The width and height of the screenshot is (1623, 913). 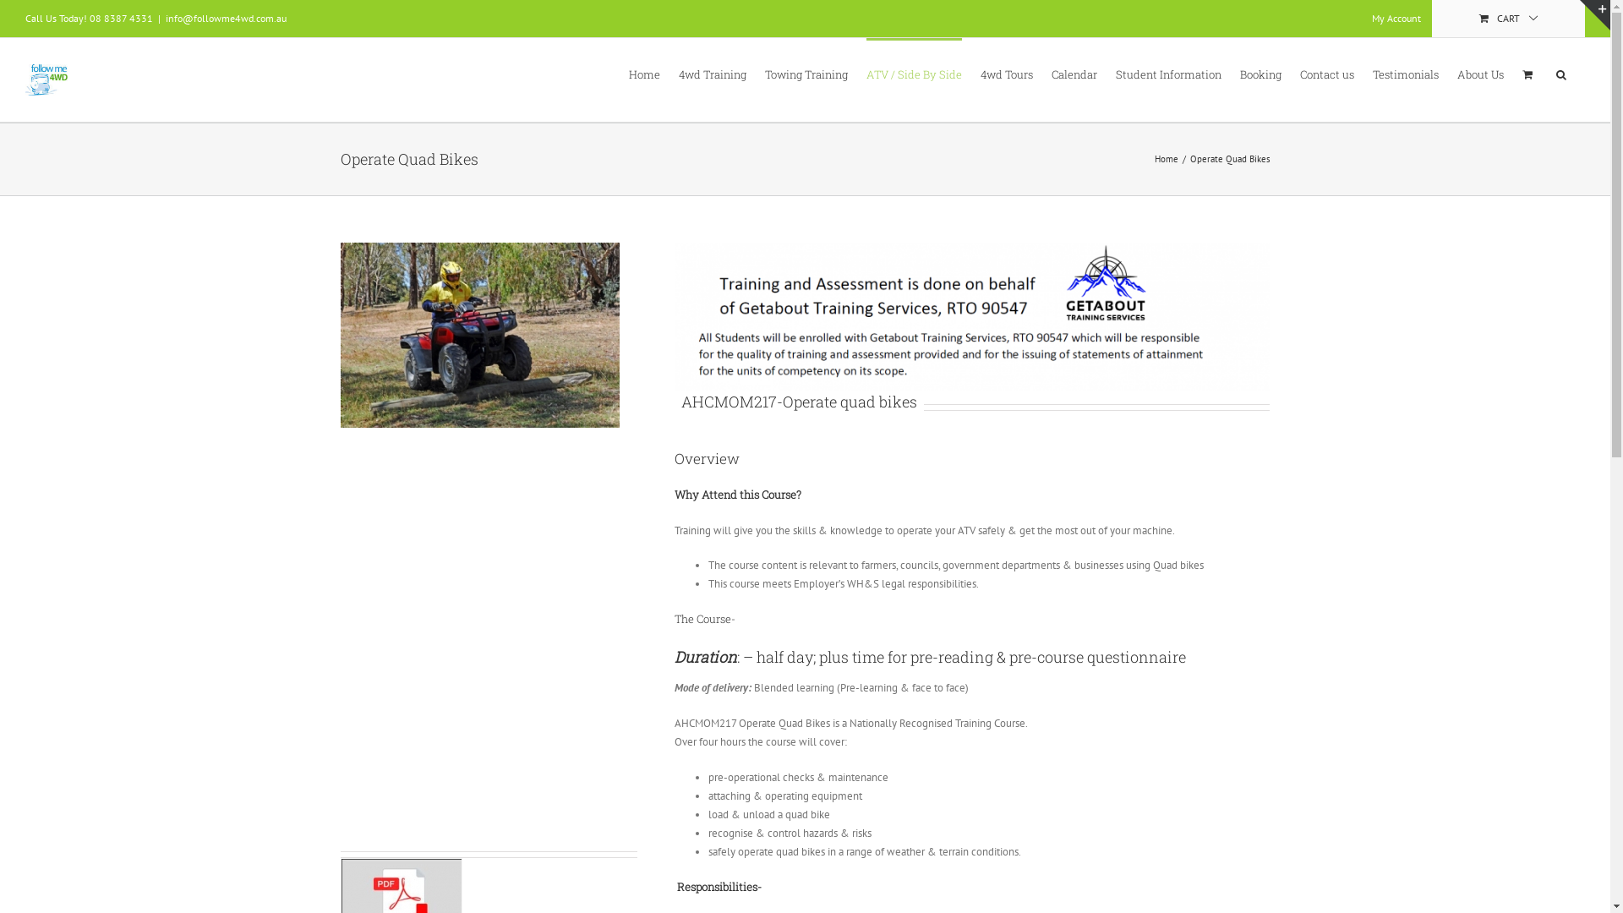 What do you see at coordinates (227, 19) in the screenshot?
I see `info@followme4wd.com.au` at bounding box center [227, 19].